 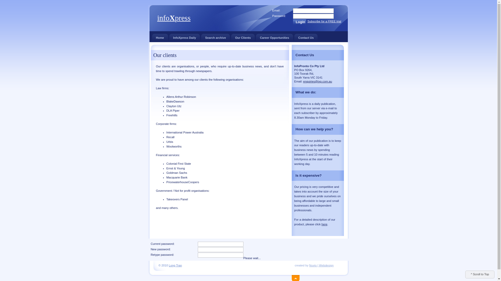 I want to click on here, so click(x=324, y=224).